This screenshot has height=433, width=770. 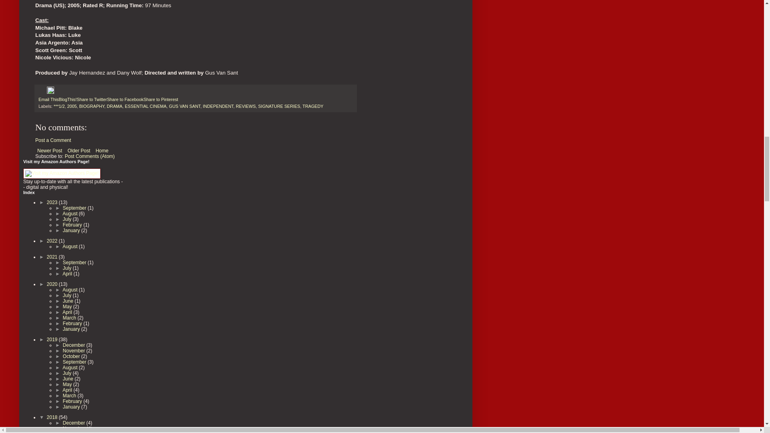 What do you see at coordinates (245, 106) in the screenshot?
I see `REVIEWS` at bounding box center [245, 106].